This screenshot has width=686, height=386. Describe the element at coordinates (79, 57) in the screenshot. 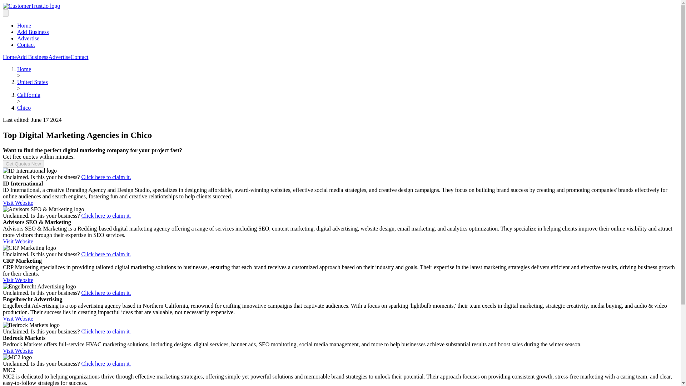

I see `Contact` at that location.